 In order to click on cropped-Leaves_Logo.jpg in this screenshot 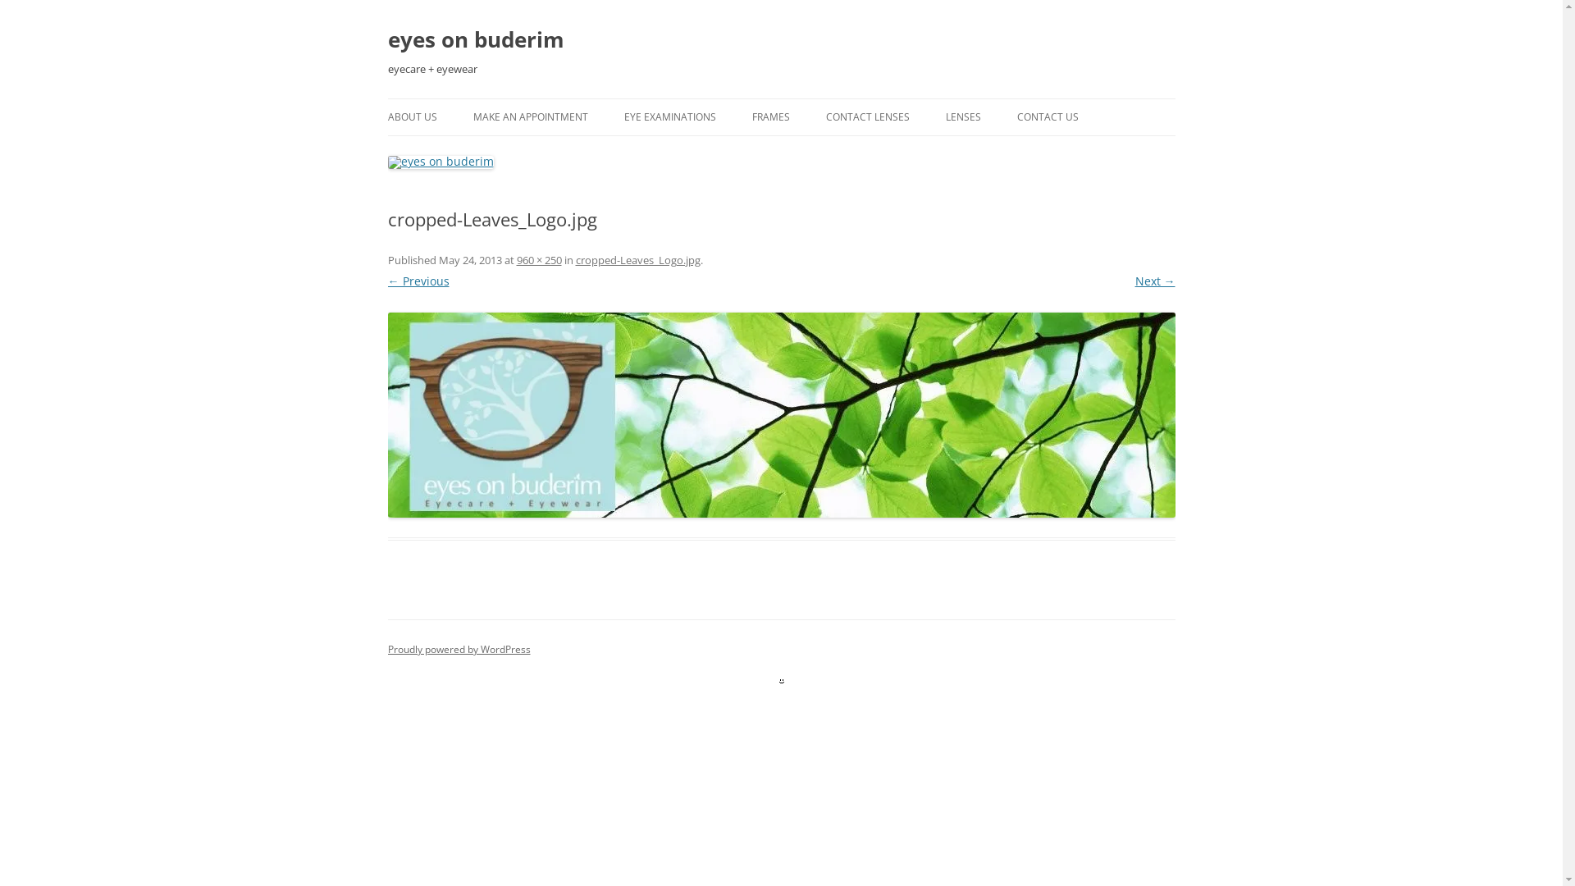, I will do `click(638, 260)`.